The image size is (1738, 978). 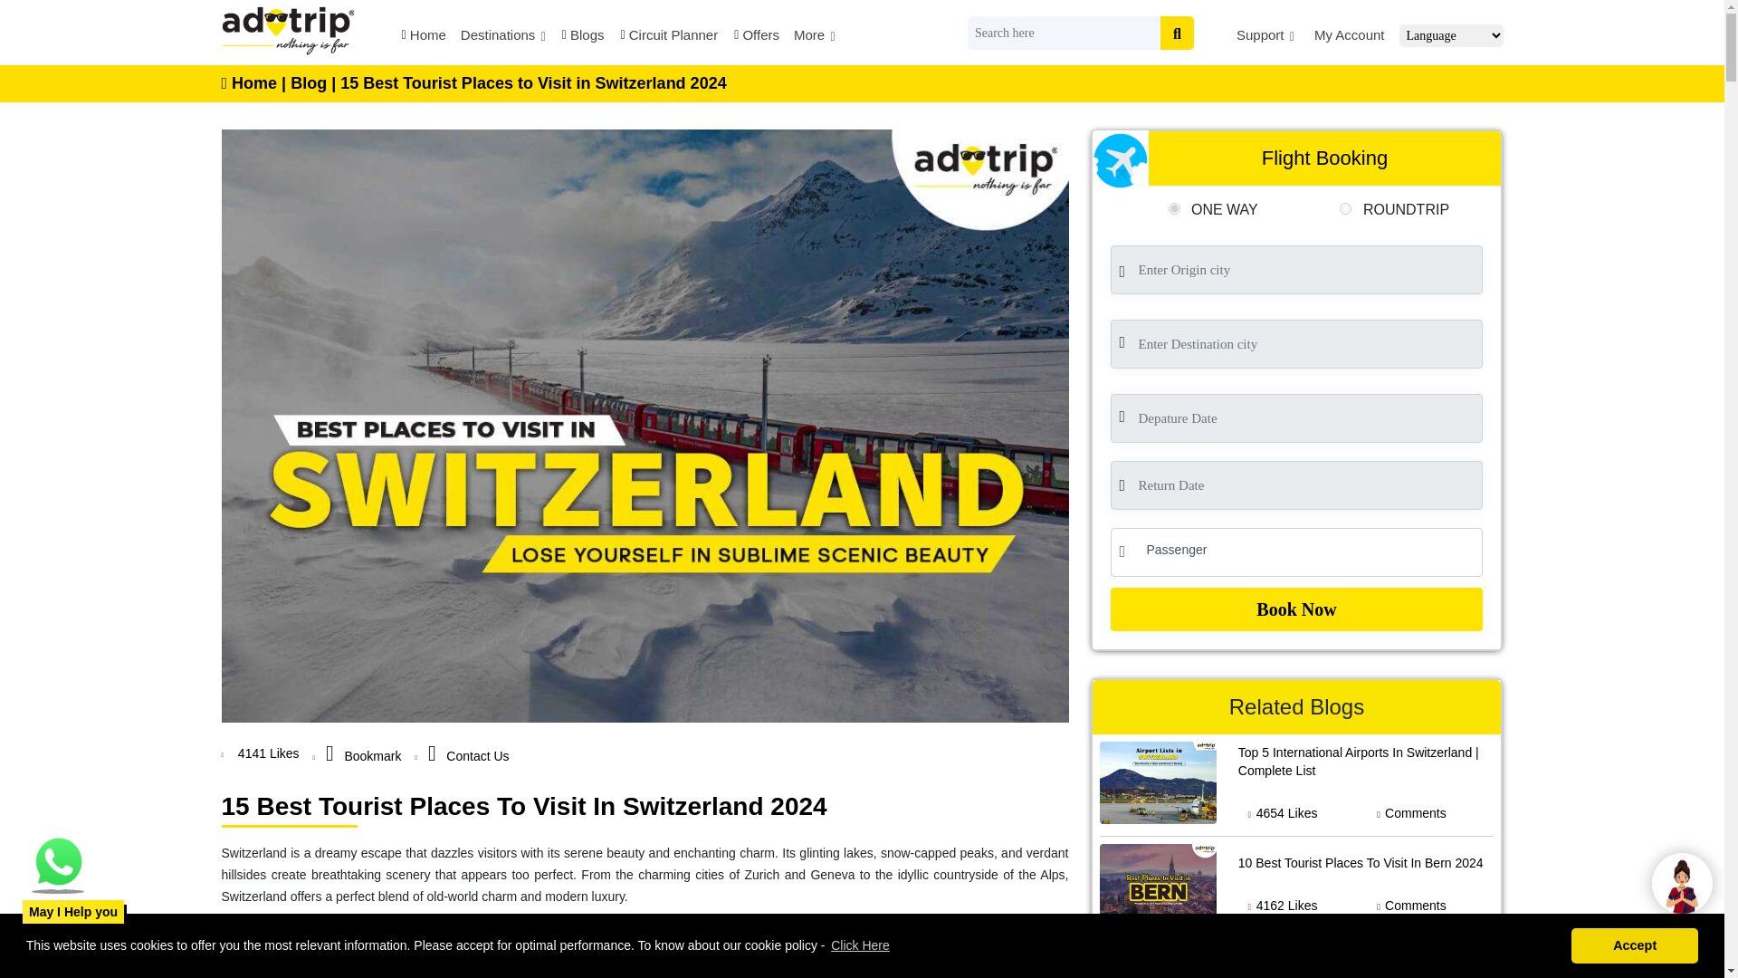 I want to click on 15 Best Tourist Places to Visit in Switzerland 2024, so click(x=533, y=83).